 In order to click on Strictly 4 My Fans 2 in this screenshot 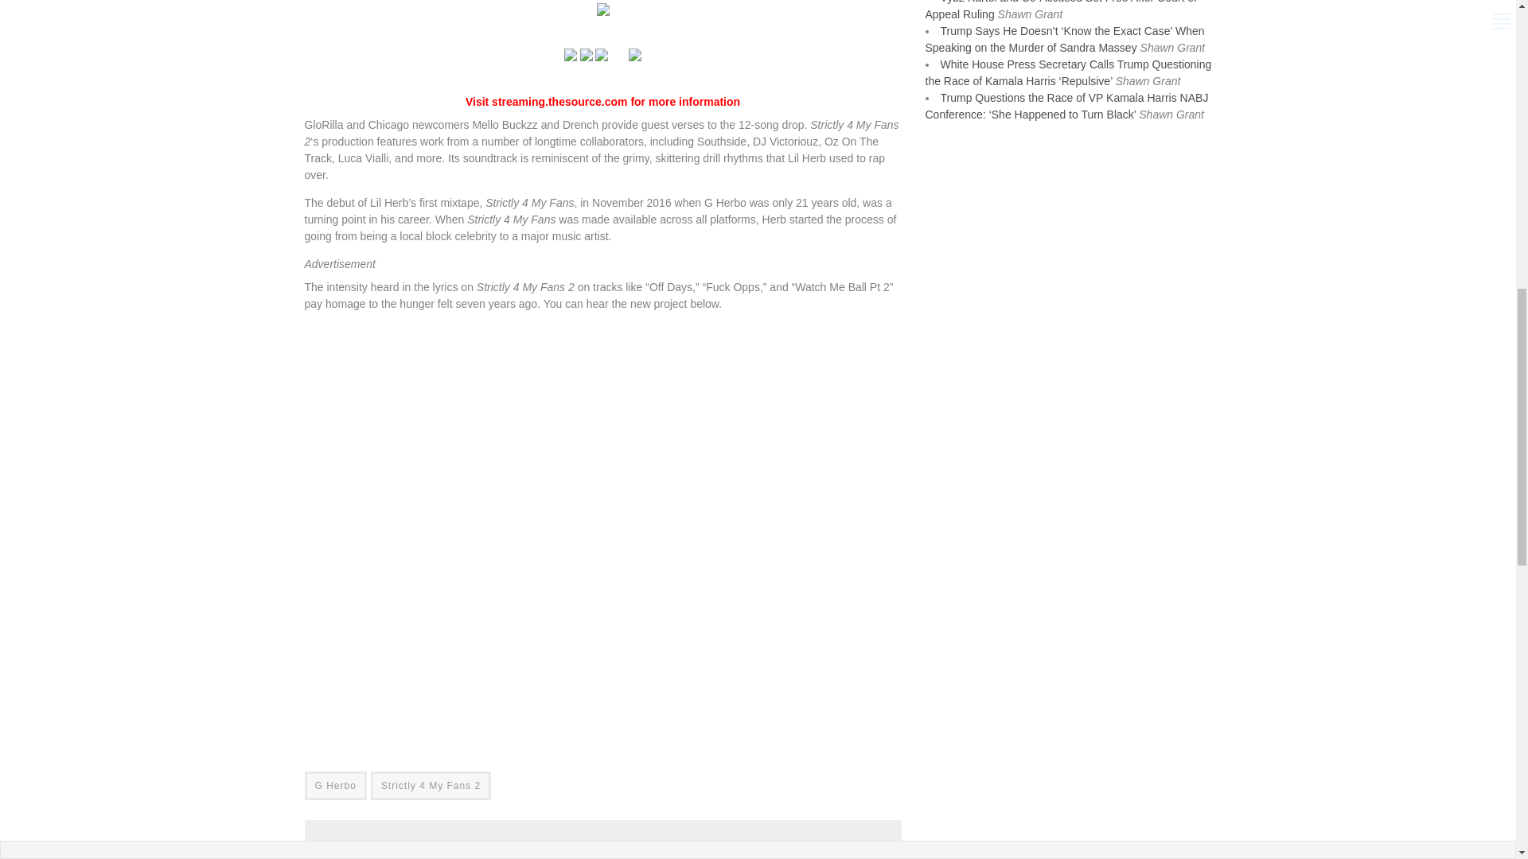, I will do `click(431, 785)`.